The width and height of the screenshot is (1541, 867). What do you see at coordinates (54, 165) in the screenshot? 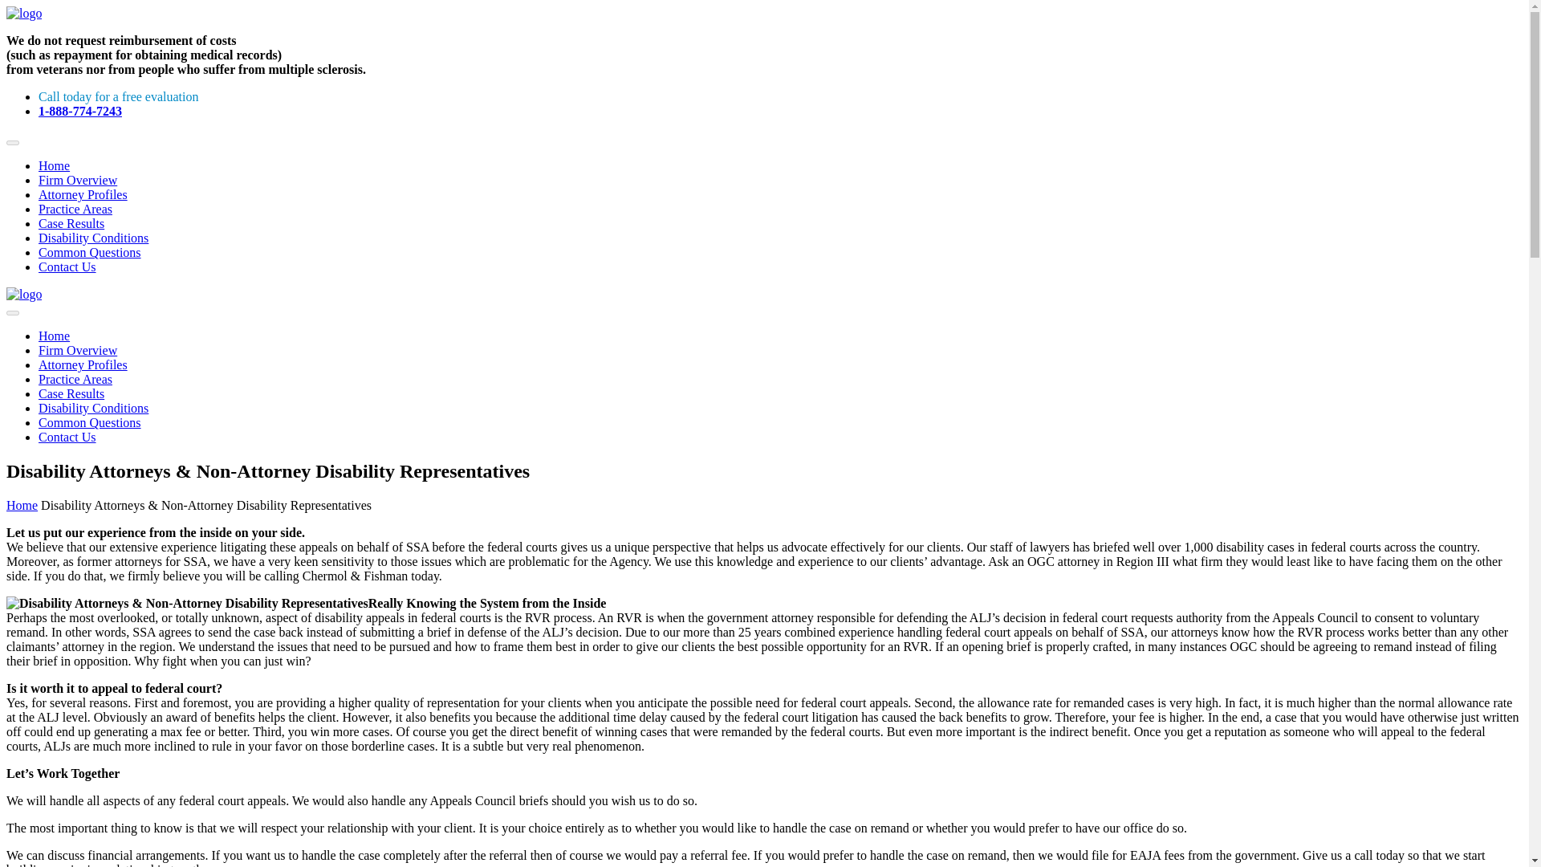
I see `Home` at bounding box center [54, 165].